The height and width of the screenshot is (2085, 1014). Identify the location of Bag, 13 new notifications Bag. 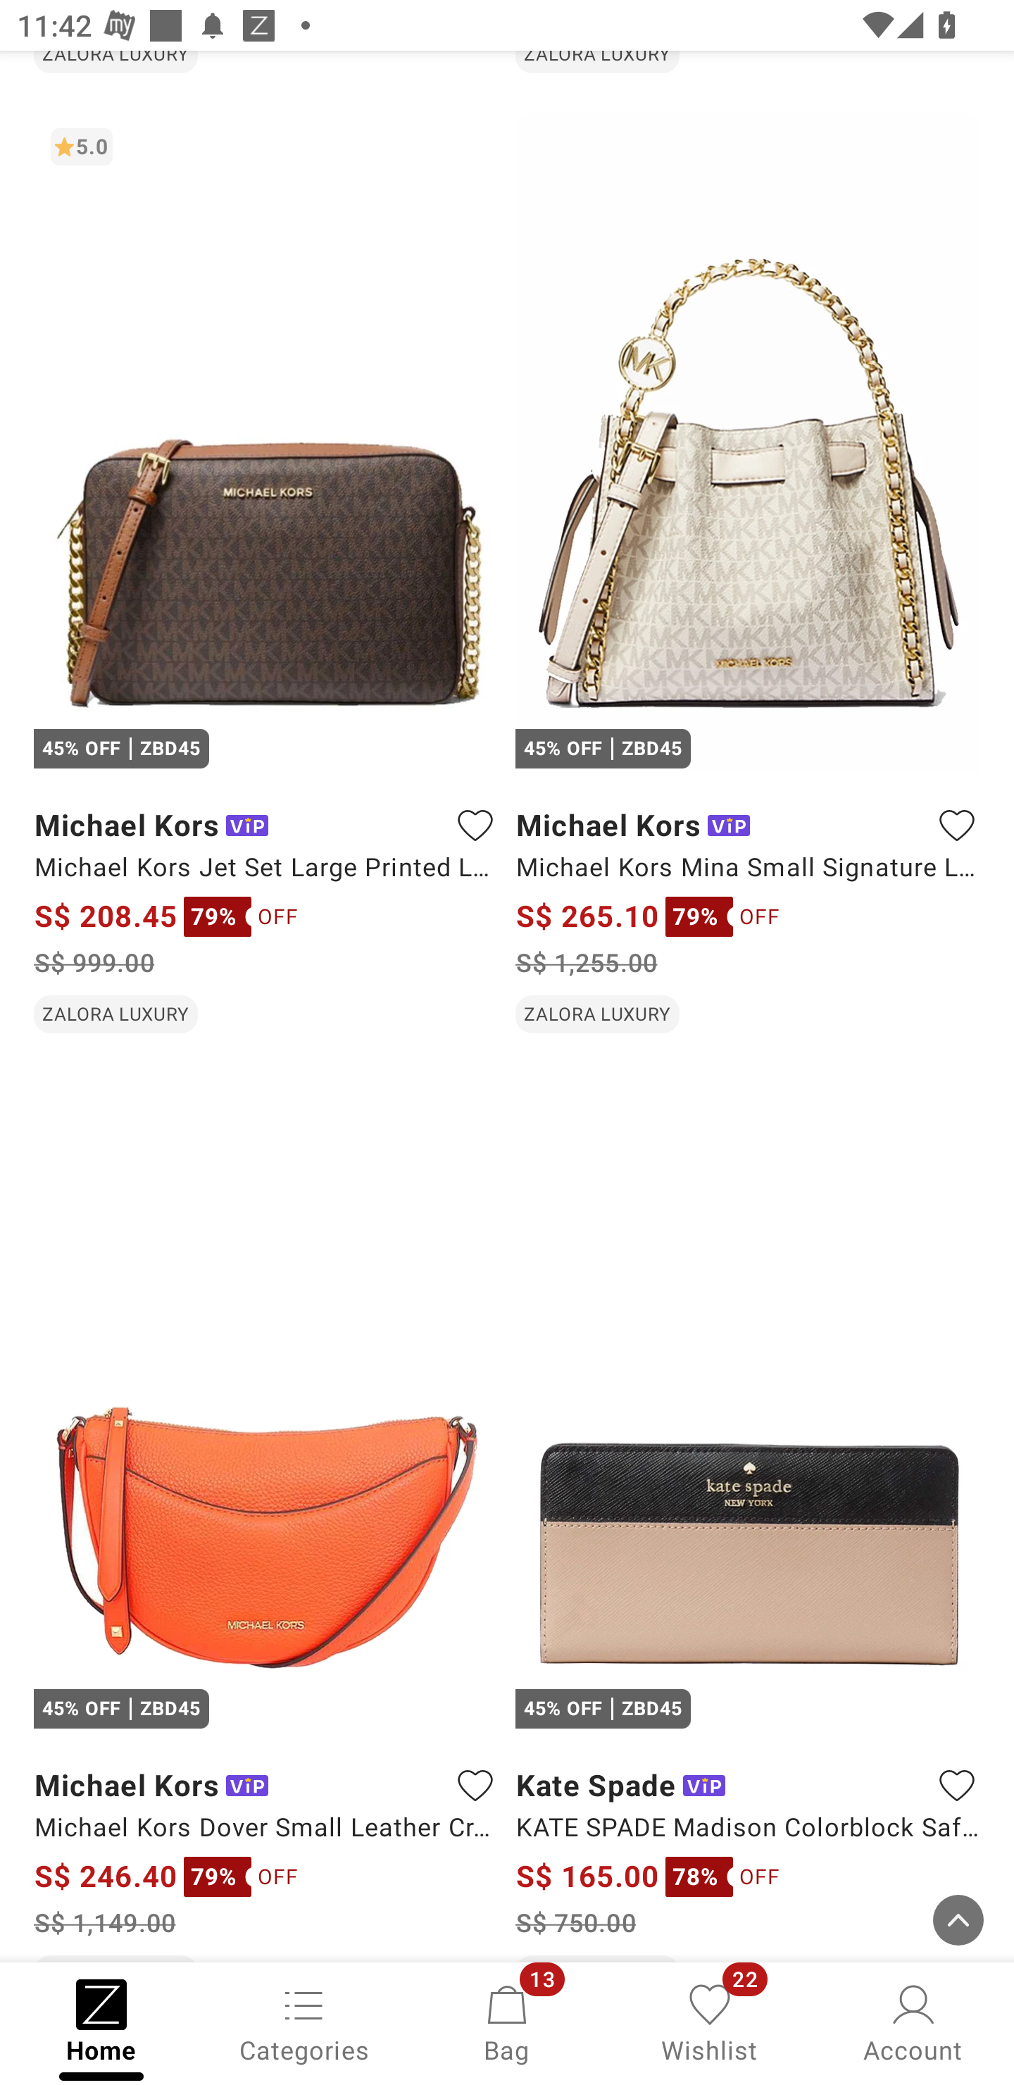
(507, 2022).